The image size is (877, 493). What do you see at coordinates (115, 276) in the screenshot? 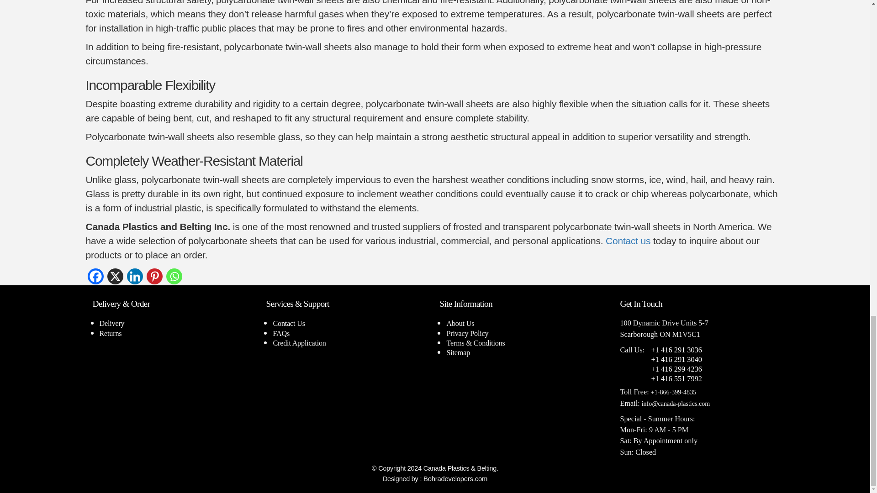
I see `X` at bounding box center [115, 276].